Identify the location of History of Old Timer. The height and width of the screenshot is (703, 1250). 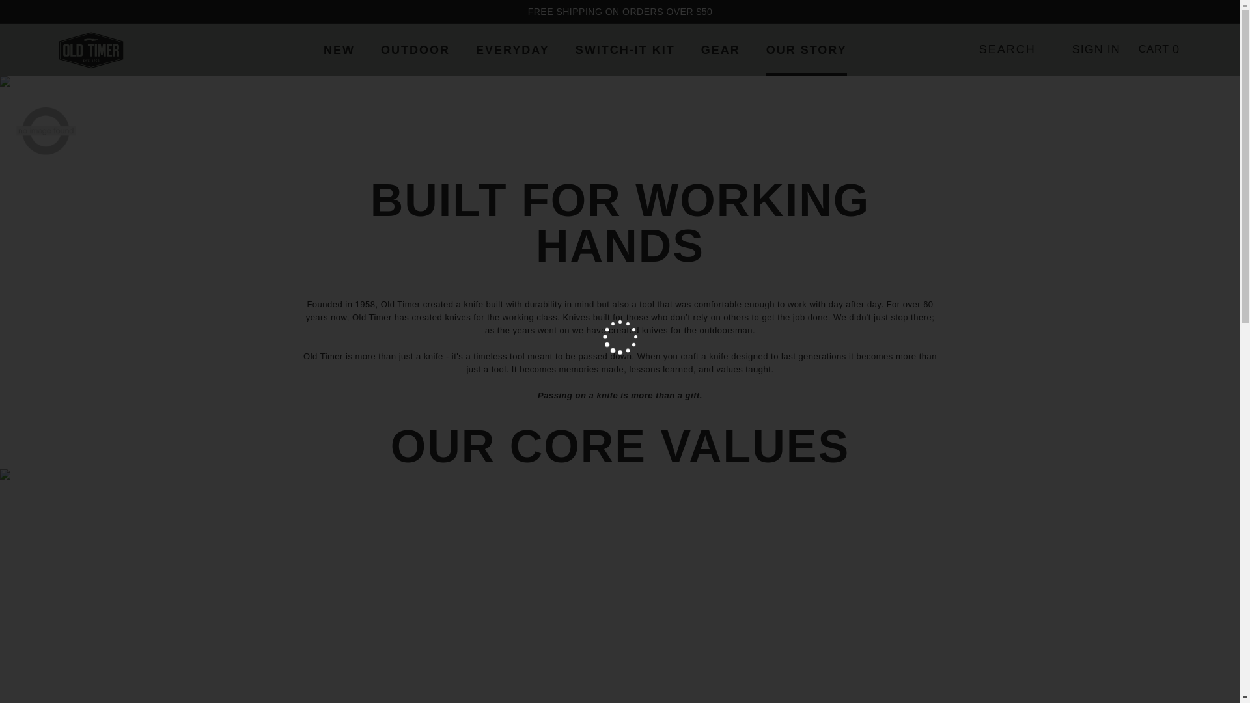
(46, 126).